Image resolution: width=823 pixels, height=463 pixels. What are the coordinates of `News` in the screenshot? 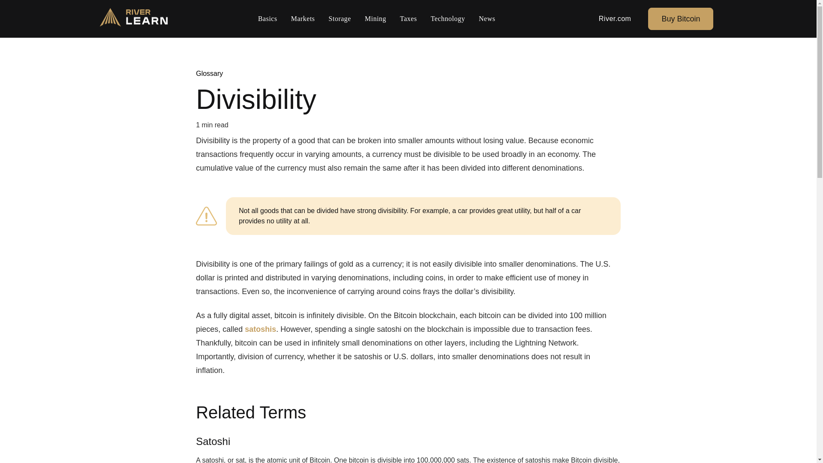 It's located at (487, 19).